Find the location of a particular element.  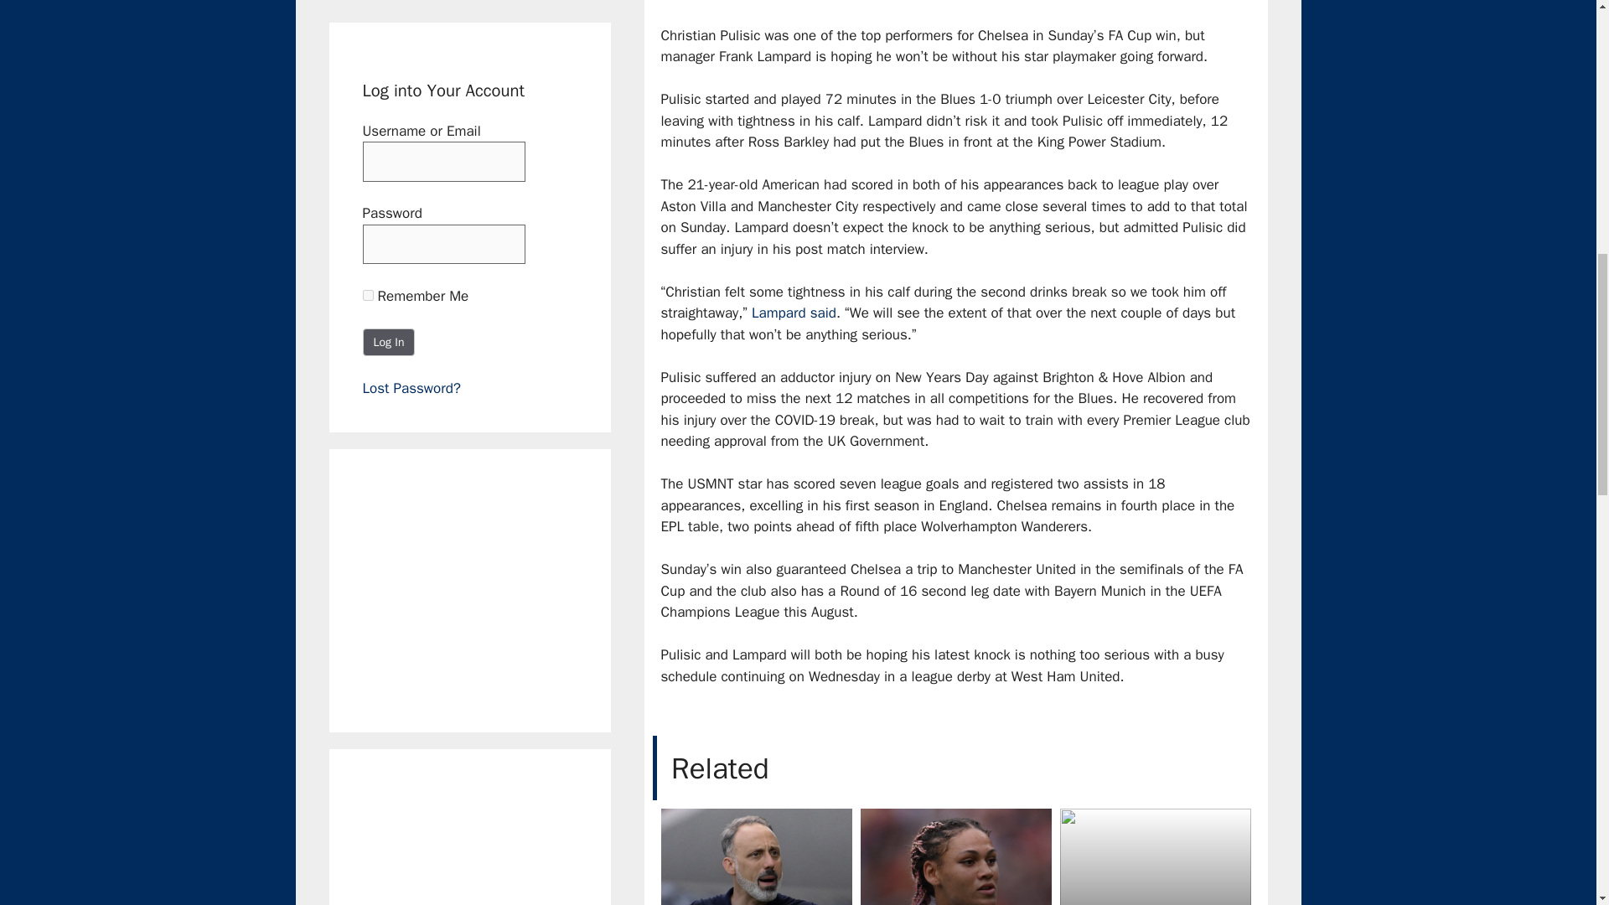

Log In is located at coordinates (389, 342).